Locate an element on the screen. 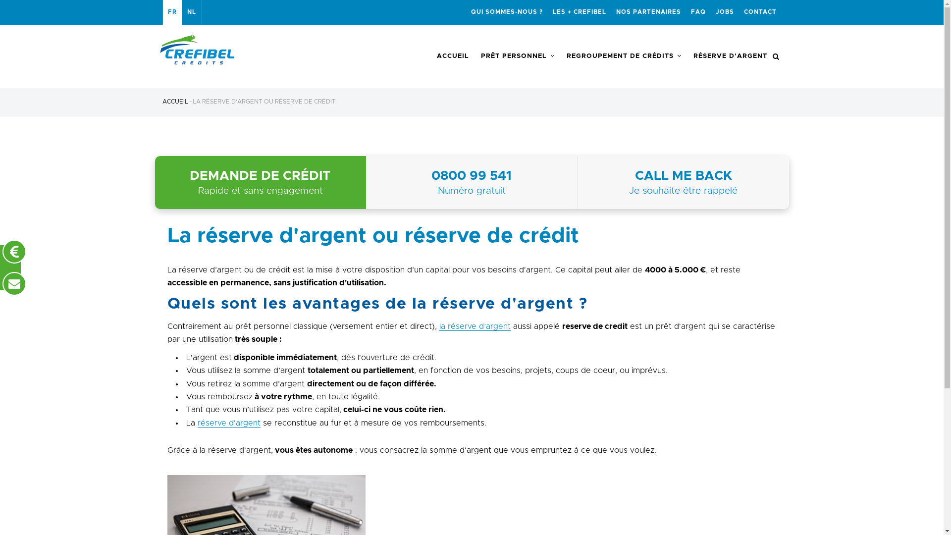 This screenshot has width=951, height=535. Demande de credit is located at coordinates (356, 228).